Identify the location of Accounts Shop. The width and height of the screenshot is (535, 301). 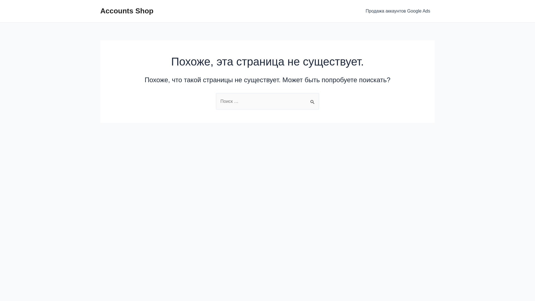
(127, 11).